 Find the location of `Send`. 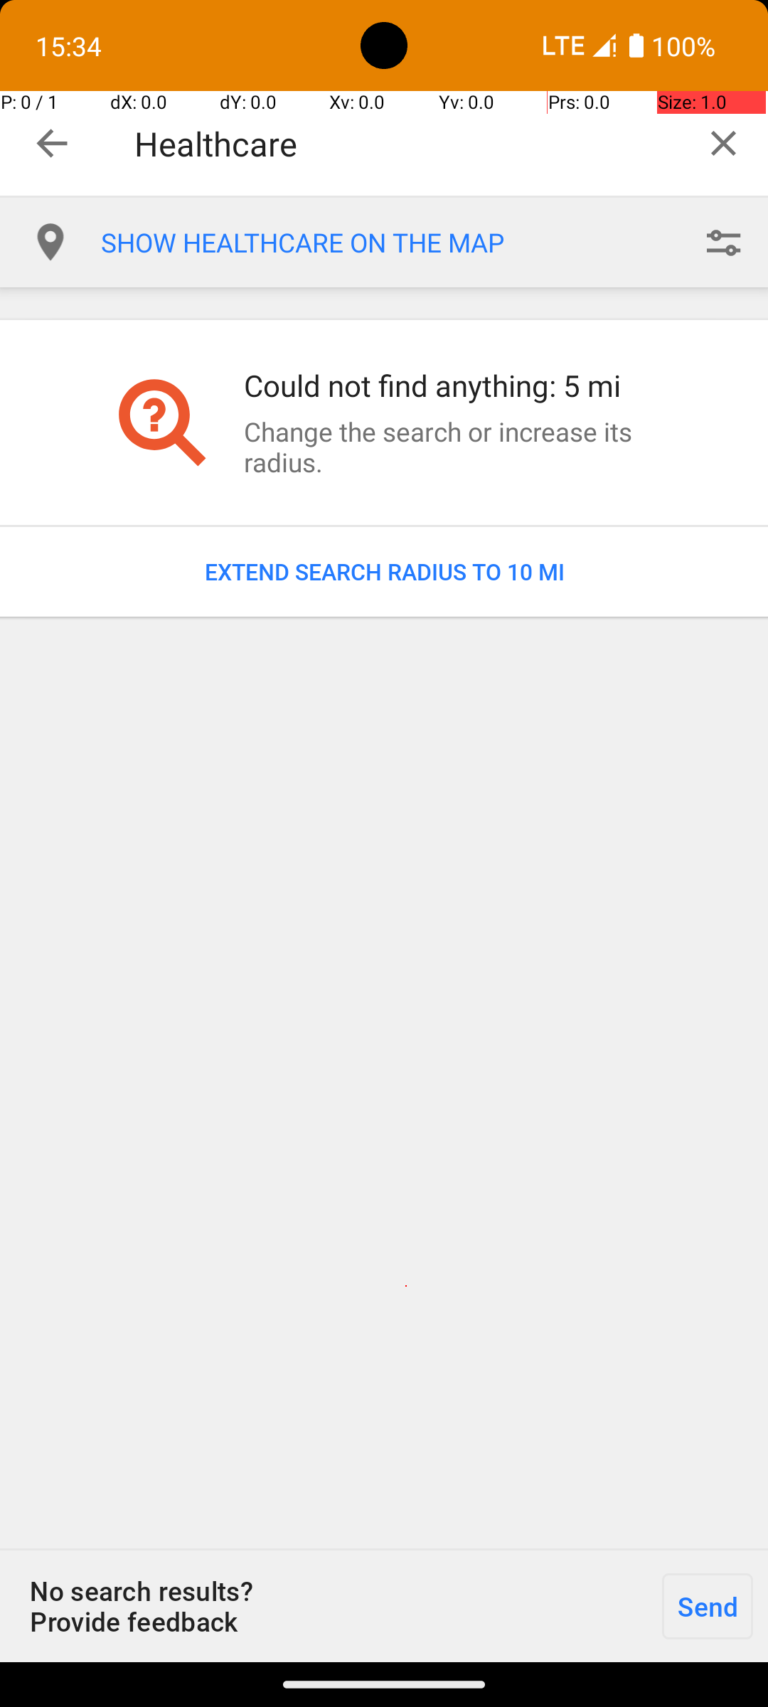

Send is located at coordinates (708, 1606).